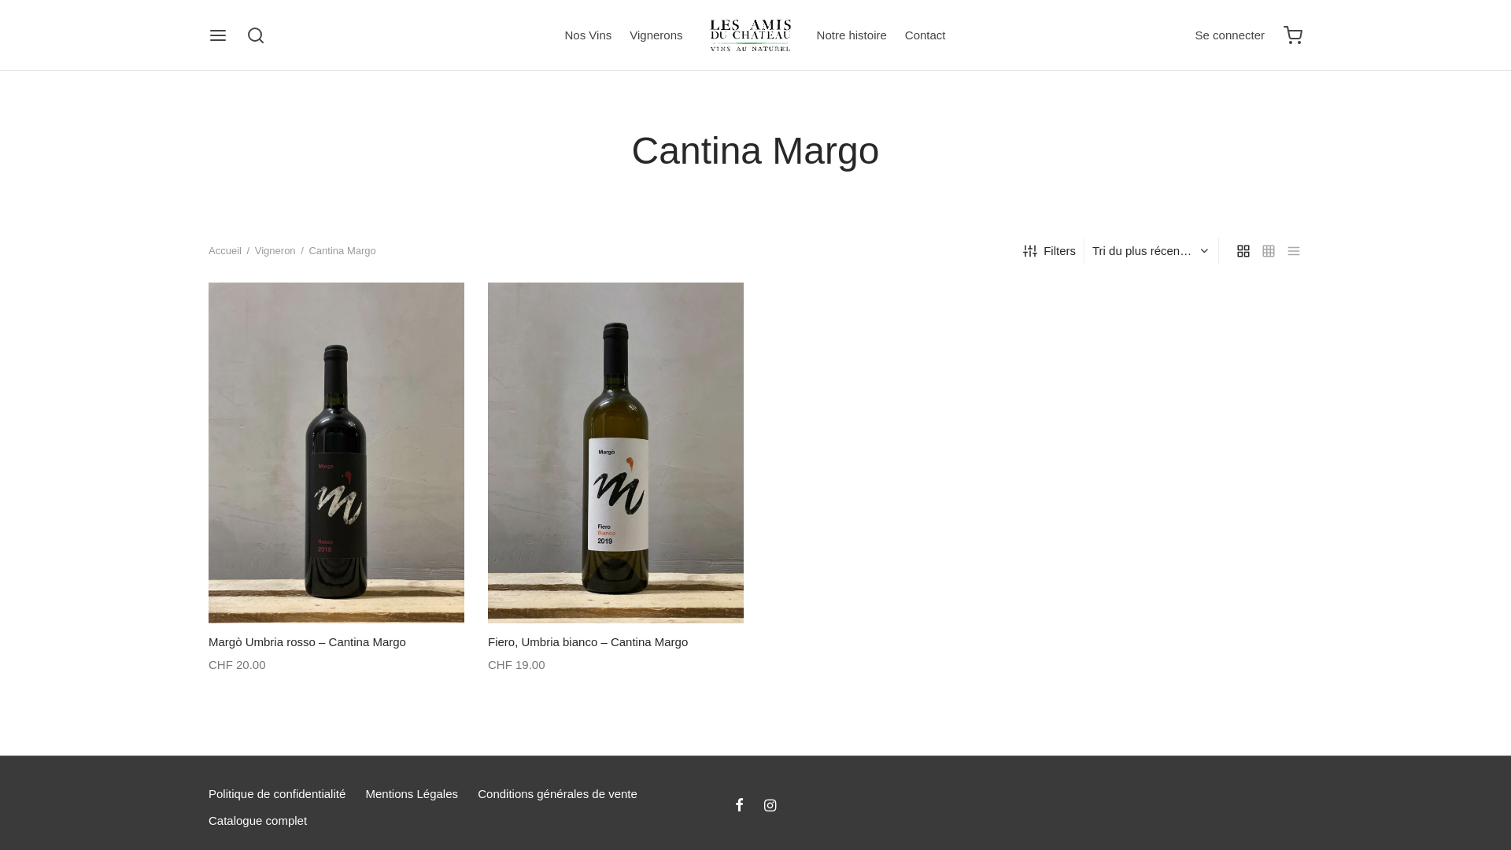  Describe the element at coordinates (1050, 251) in the screenshot. I see `Filters` at that location.